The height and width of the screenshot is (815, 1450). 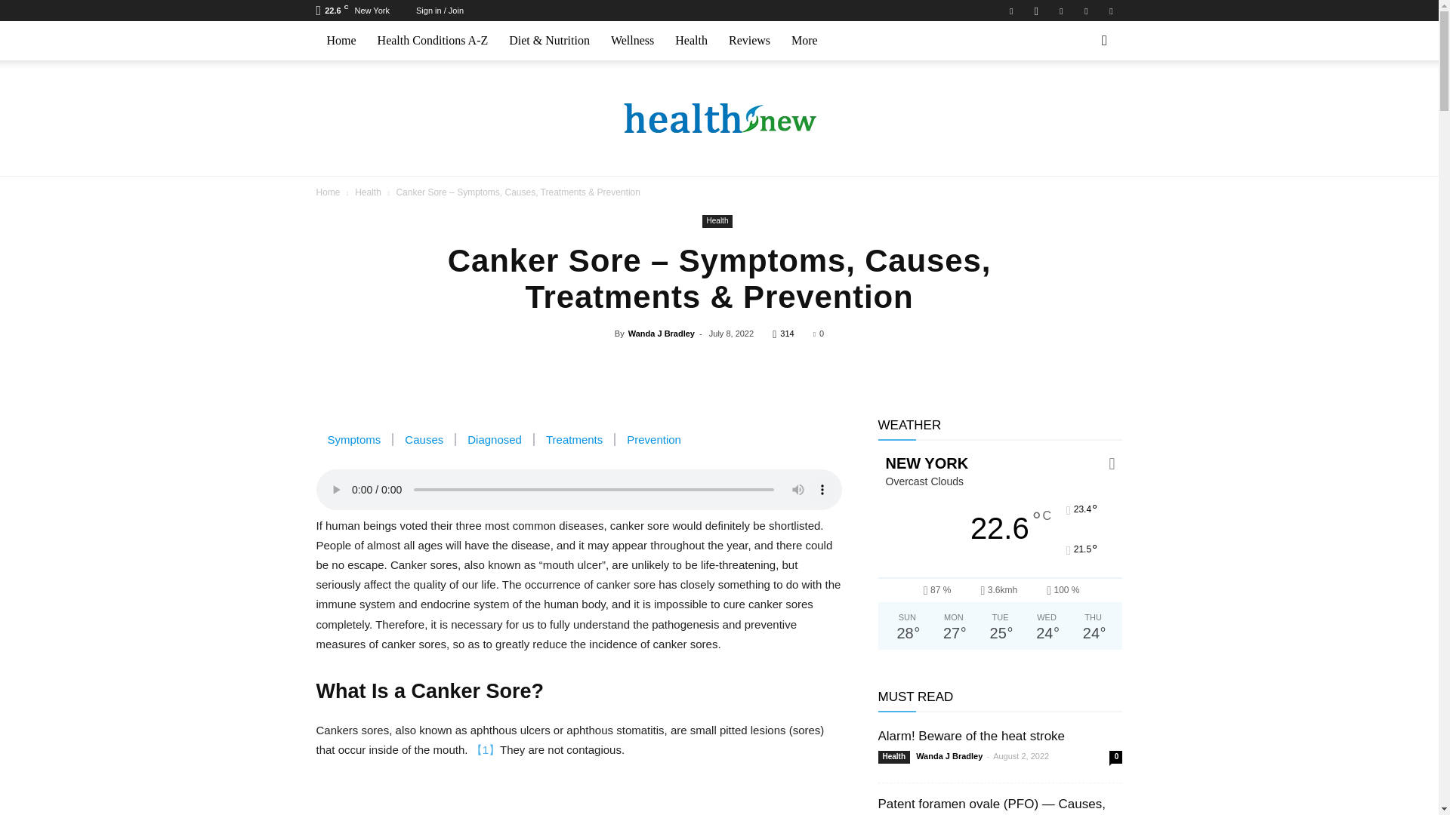 What do you see at coordinates (1061, 11) in the screenshot?
I see `Twitter` at bounding box center [1061, 11].